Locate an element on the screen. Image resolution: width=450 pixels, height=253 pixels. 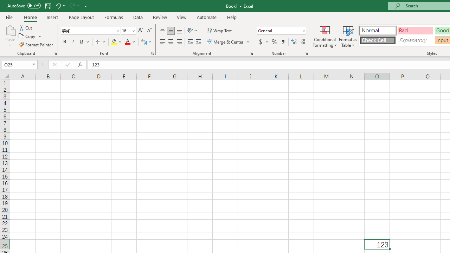
Wrap Text is located at coordinates (219, 31).